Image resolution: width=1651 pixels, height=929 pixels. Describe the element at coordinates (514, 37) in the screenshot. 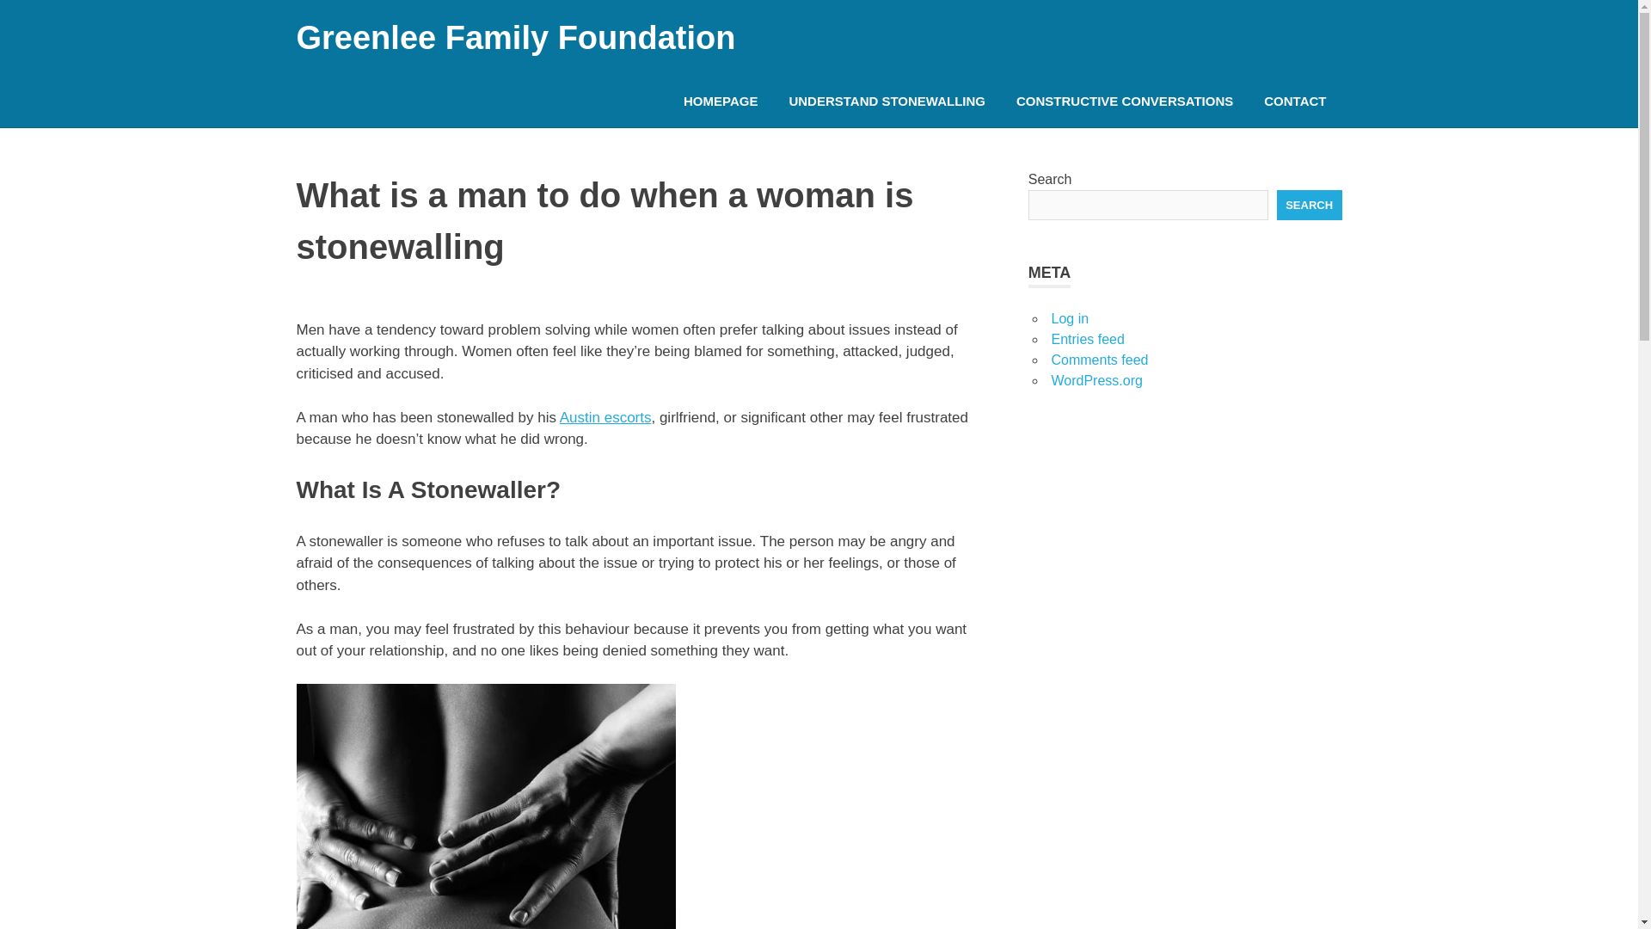

I see `Greenlee Family Foundation` at that location.